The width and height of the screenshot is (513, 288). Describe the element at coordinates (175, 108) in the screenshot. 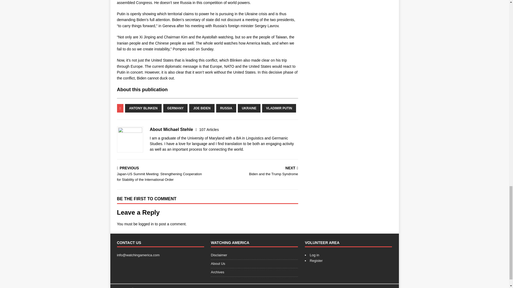

I see `Register` at that location.